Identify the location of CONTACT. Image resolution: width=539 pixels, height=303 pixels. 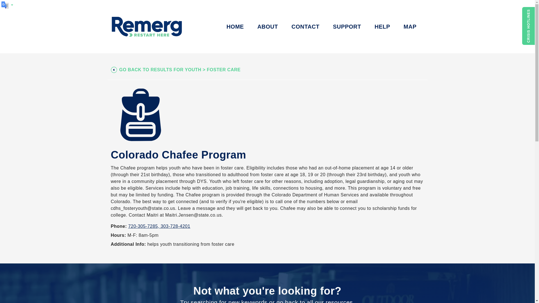
(305, 27).